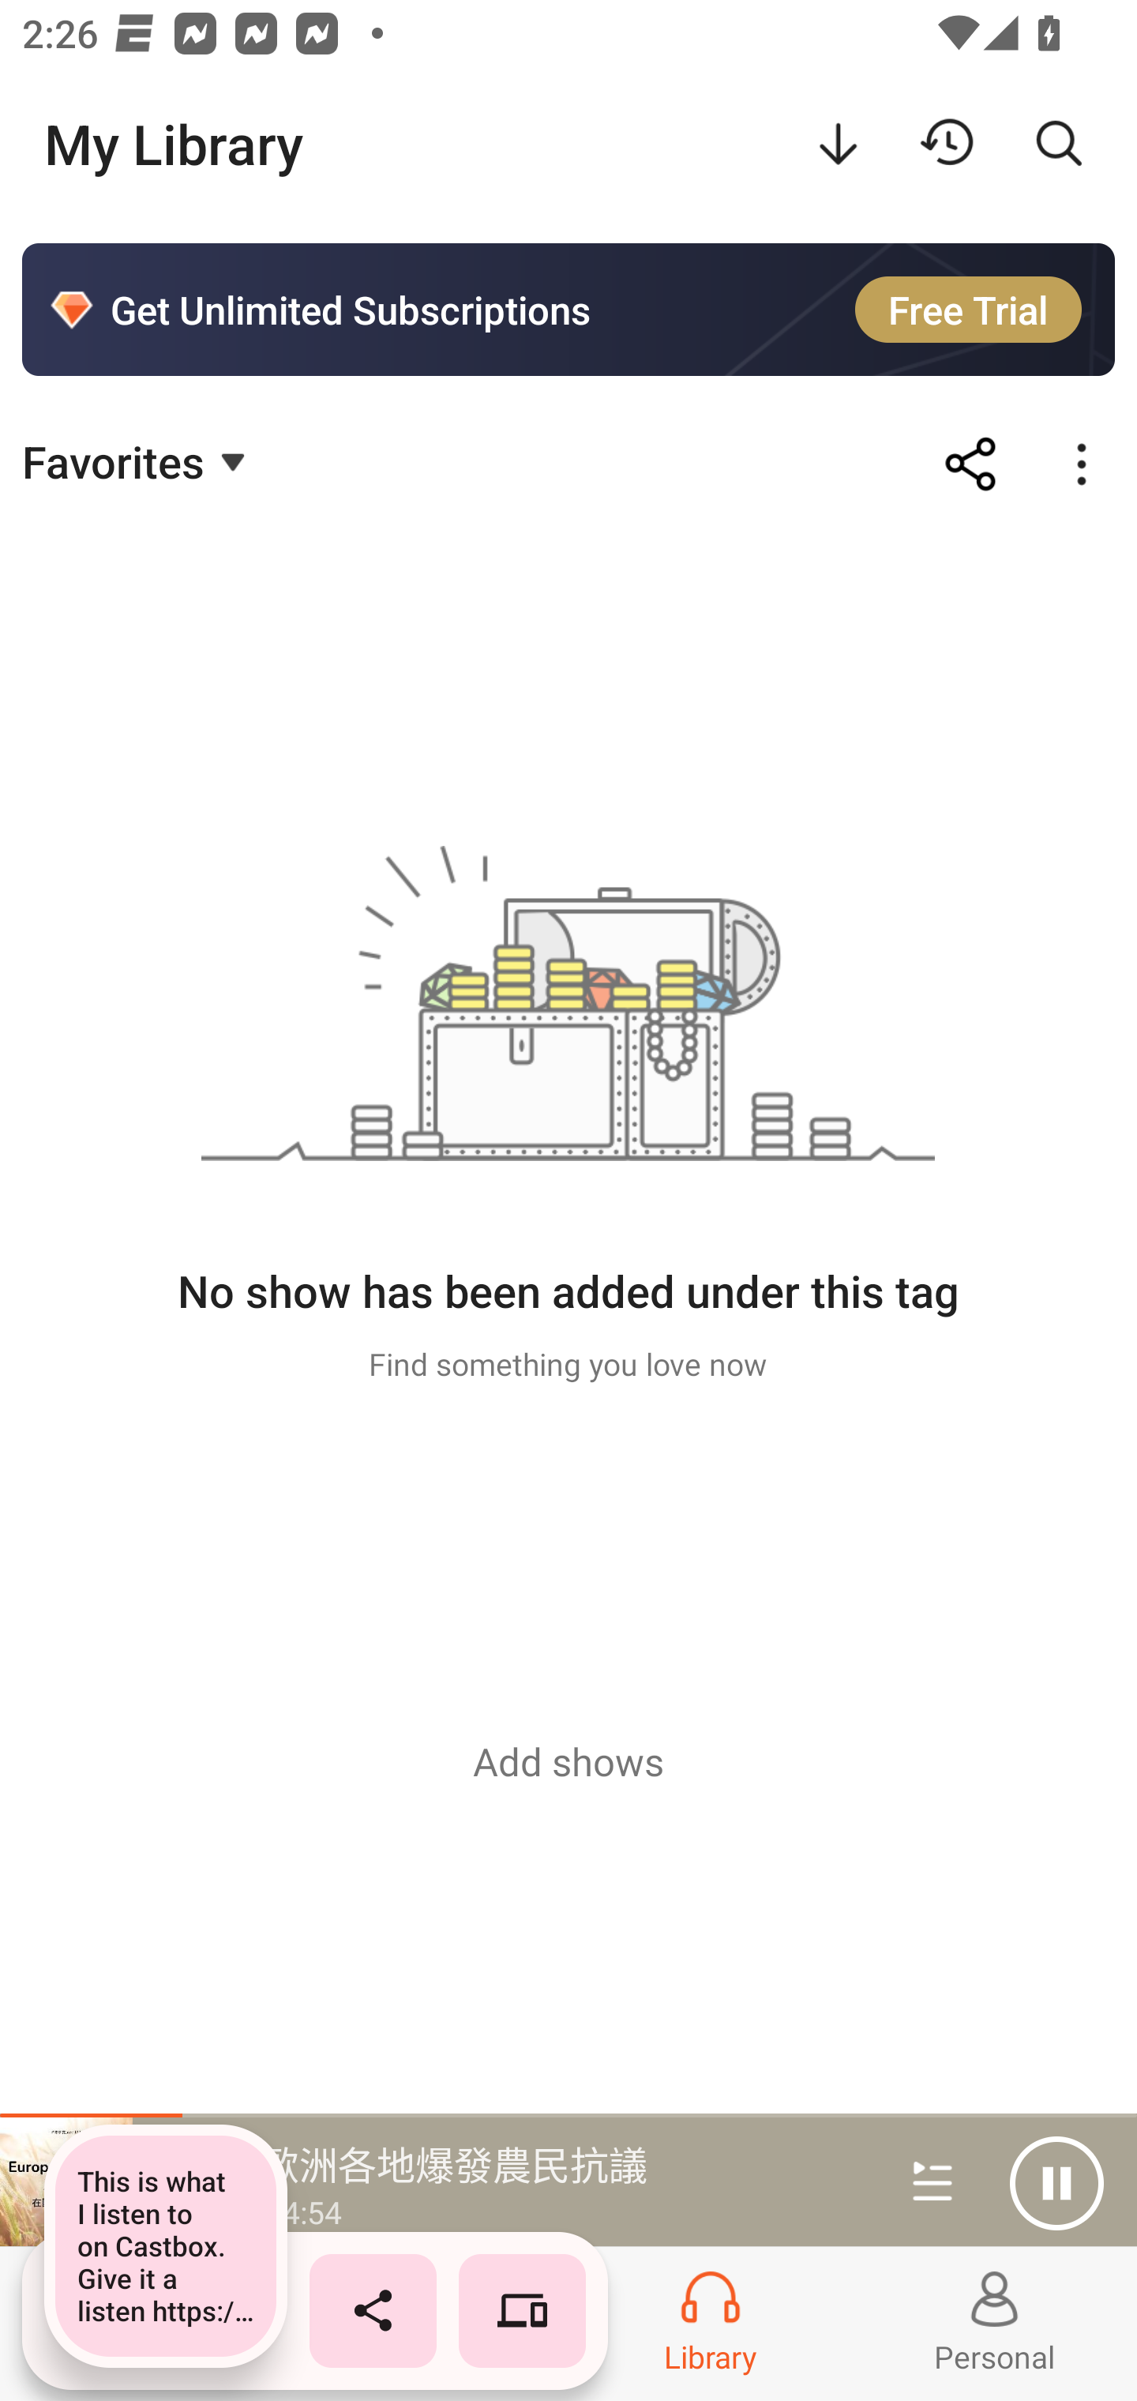 The height and width of the screenshot is (2401, 1137). Describe the element at coordinates (995, 2324) in the screenshot. I see `Profiles and Settings Personal` at that location.